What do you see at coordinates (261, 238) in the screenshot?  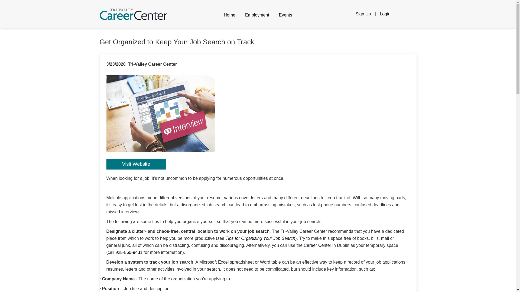 I see `Tips for Organizing Your Job Search` at bounding box center [261, 238].